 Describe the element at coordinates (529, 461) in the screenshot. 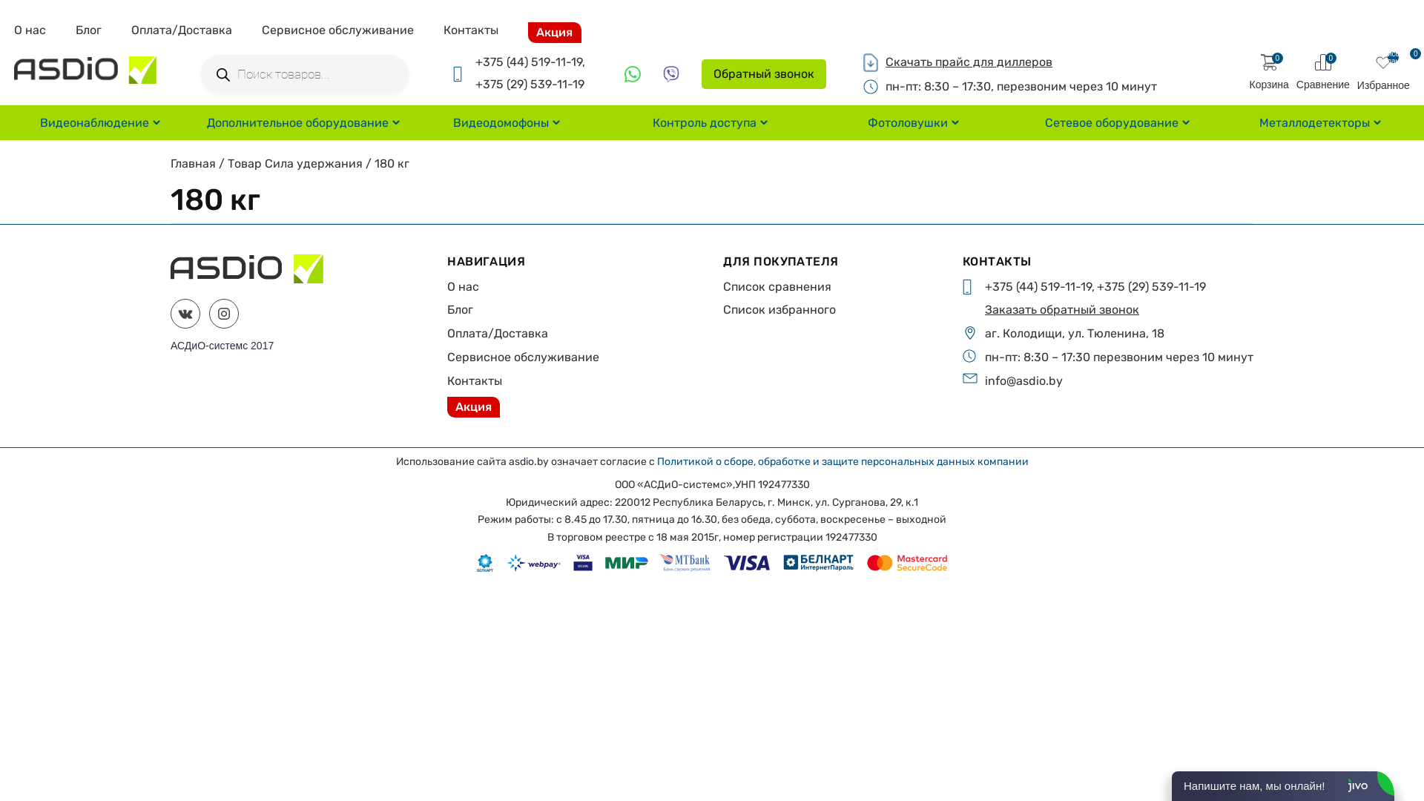

I see `asdio.by` at that location.